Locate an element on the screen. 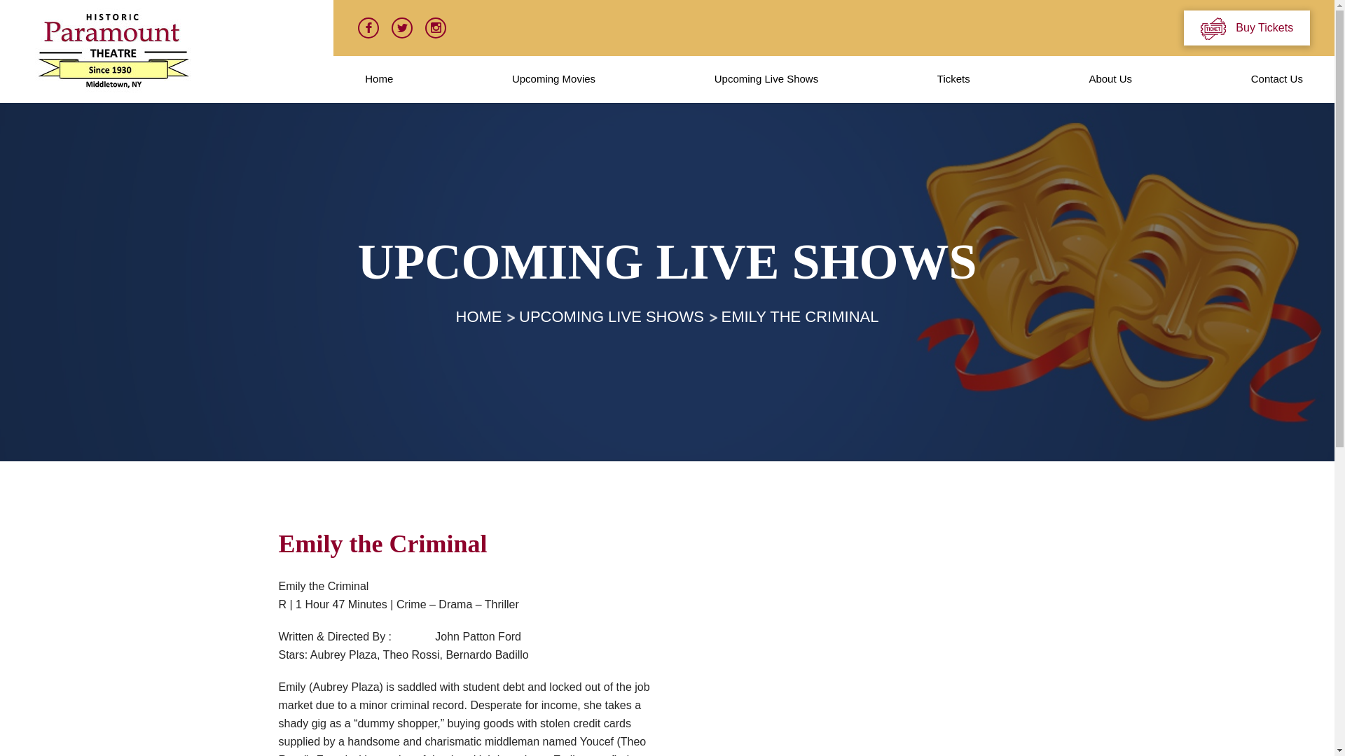 This screenshot has height=756, width=1345. About Us is located at coordinates (1110, 78).